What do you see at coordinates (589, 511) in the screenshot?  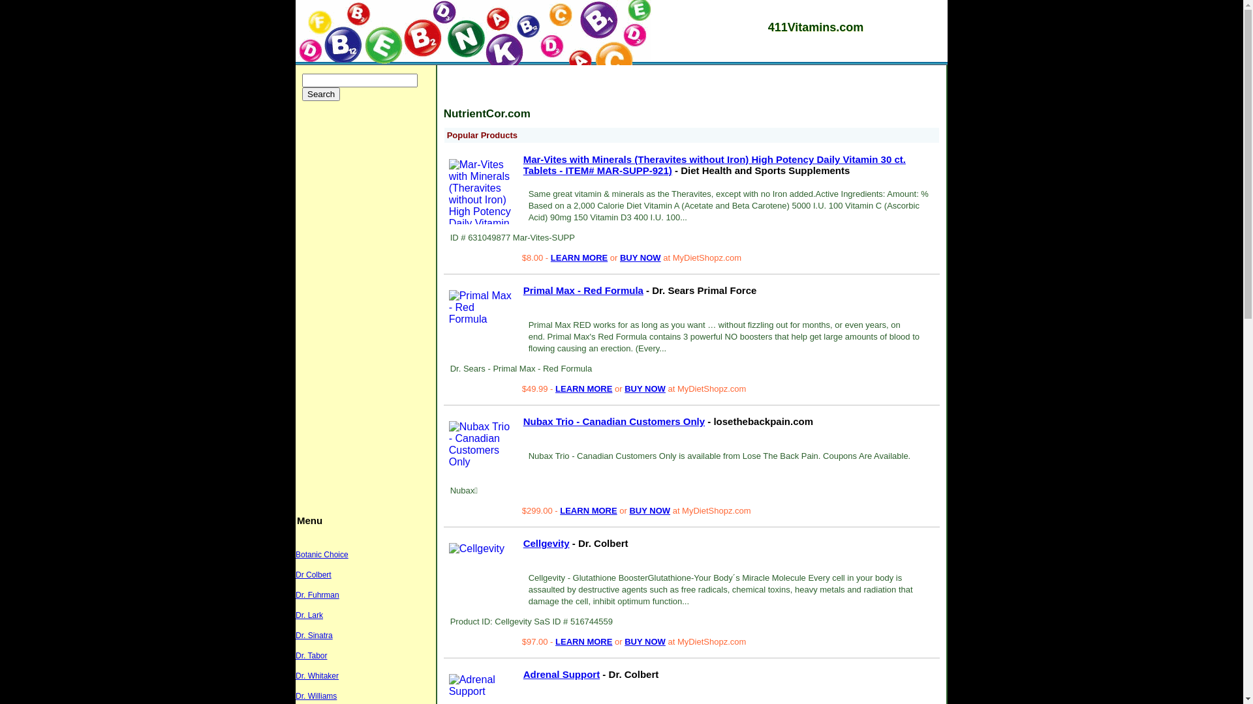 I see `LEARN MORE` at bounding box center [589, 511].